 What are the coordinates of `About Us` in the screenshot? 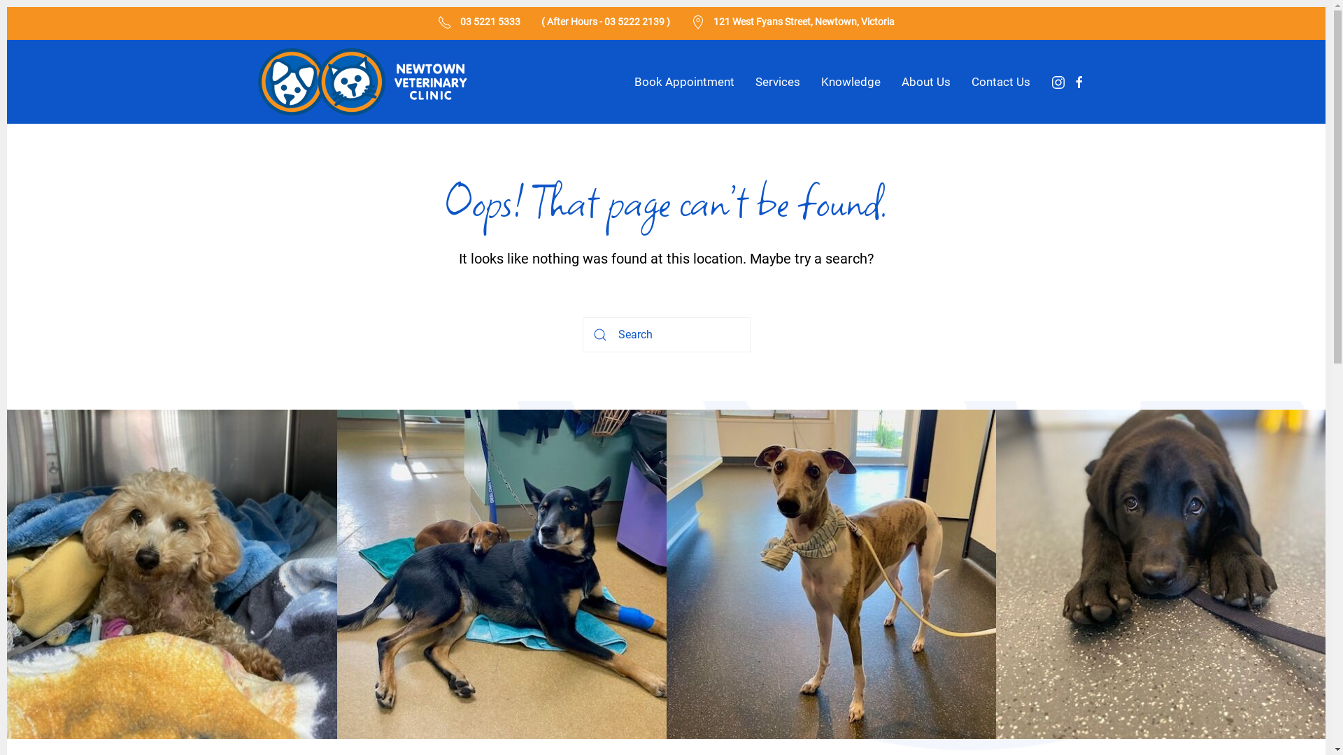 It's located at (925, 82).